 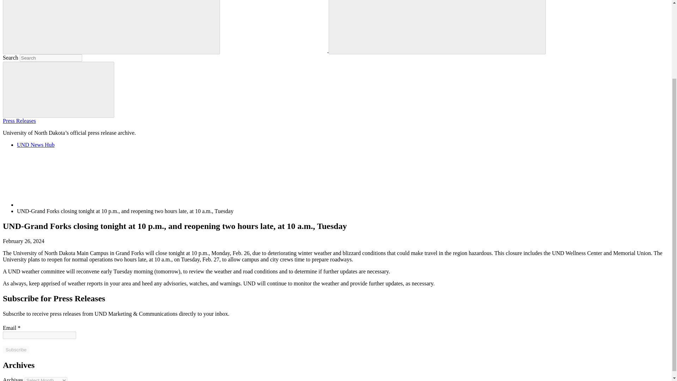 What do you see at coordinates (274, 26) in the screenshot?
I see `University of North Dakota` at bounding box center [274, 26].